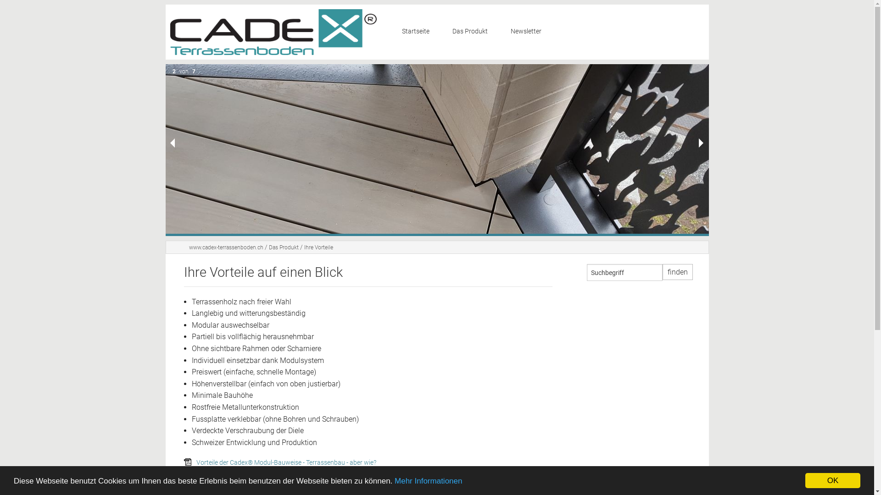 This screenshot has width=881, height=495. Describe the element at coordinates (480, 186) in the screenshot. I see `Downloads` at that location.